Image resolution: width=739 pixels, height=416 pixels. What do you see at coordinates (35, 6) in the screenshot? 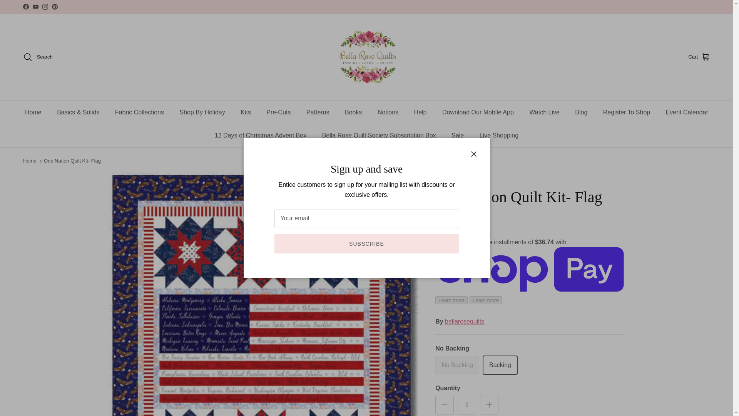
I see `bellarosequilts on YouTube` at bounding box center [35, 6].